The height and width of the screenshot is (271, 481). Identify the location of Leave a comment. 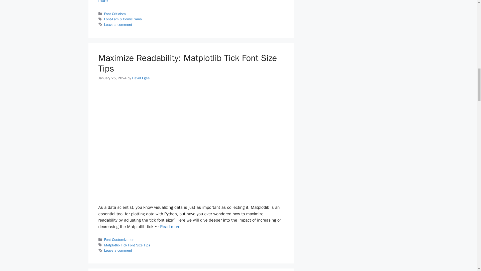
(118, 250).